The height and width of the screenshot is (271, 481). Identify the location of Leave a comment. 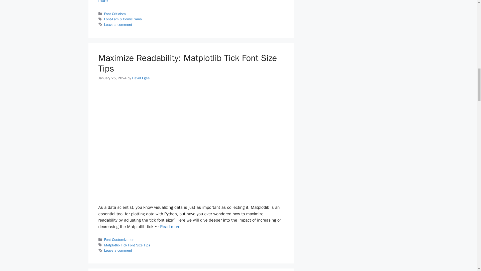
(118, 250).